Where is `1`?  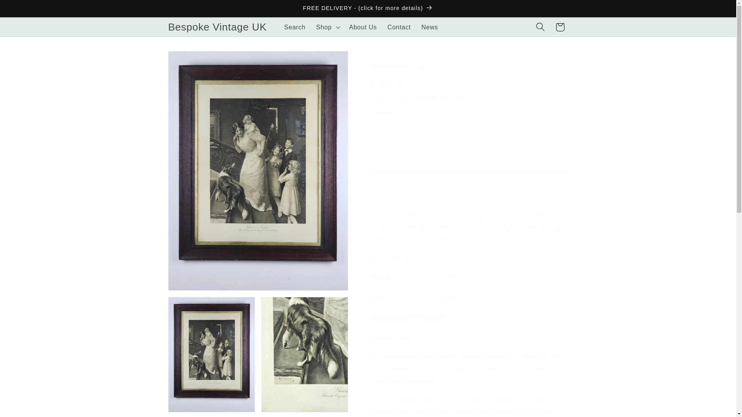 1 is located at coordinates (398, 129).